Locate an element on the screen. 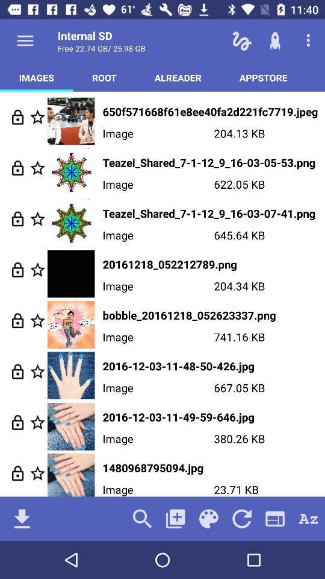 The width and height of the screenshot is (325, 579). highlight the option is located at coordinates (37, 321).